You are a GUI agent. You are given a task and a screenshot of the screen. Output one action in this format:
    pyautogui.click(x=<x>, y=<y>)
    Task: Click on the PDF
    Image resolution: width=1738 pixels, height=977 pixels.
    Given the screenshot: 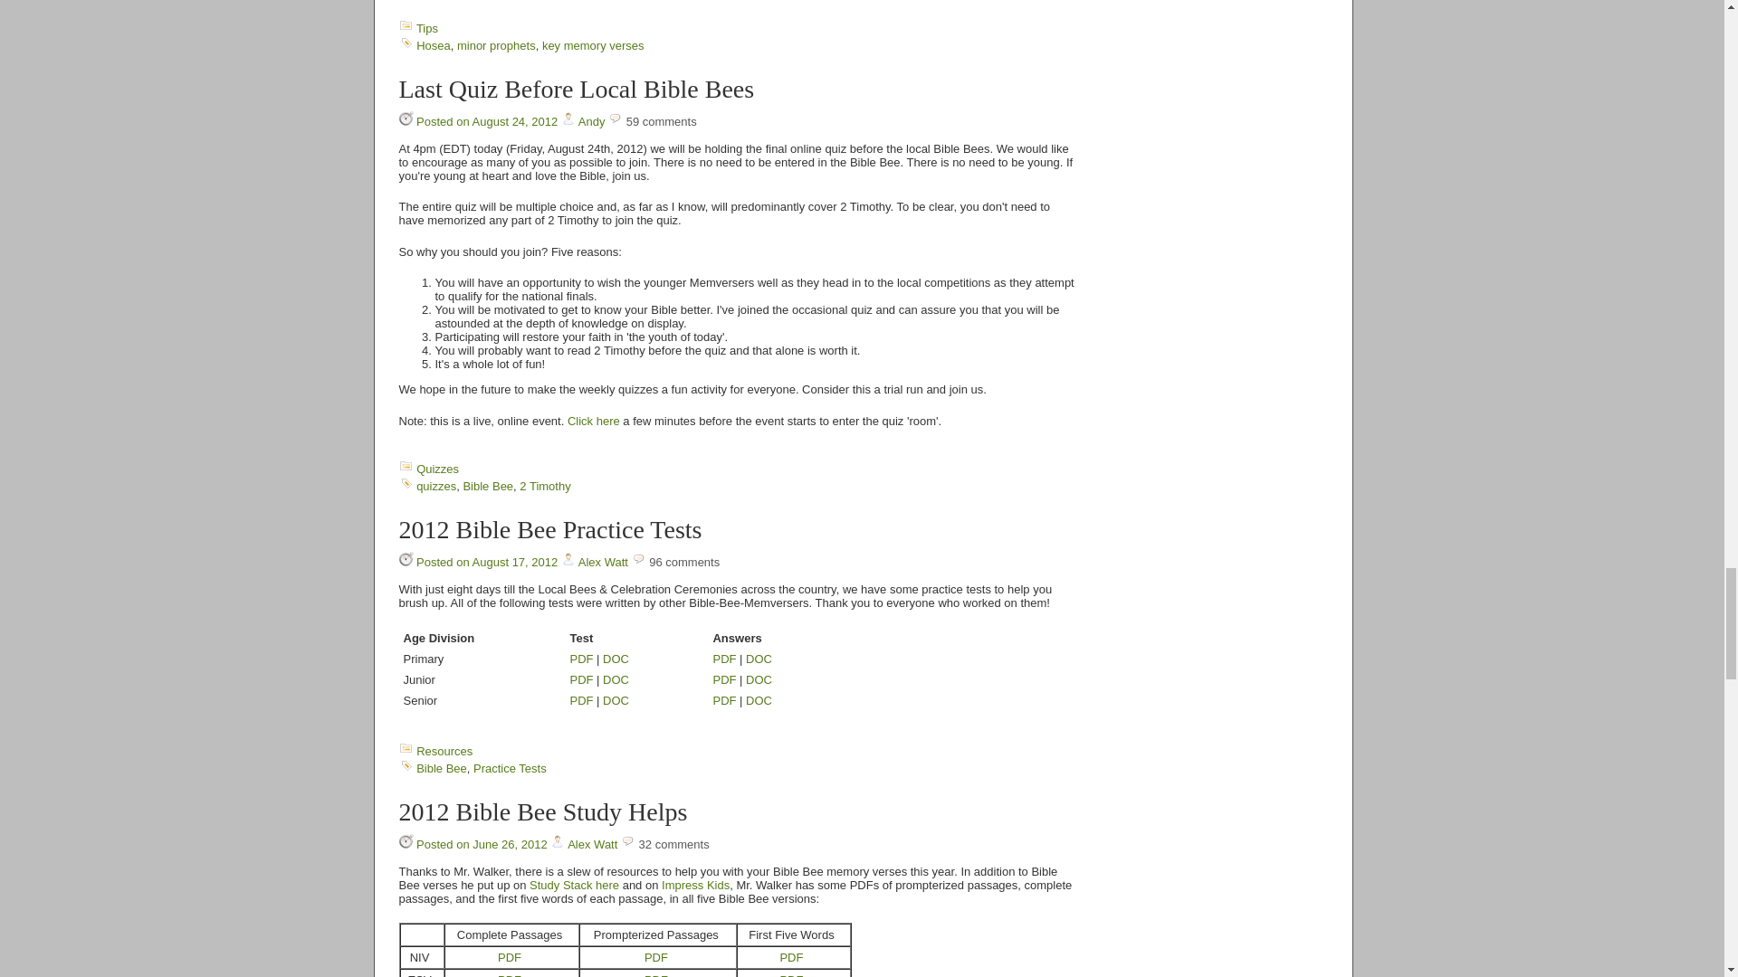 What is the action you would take?
    pyautogui.click(x=724, y=659)
    